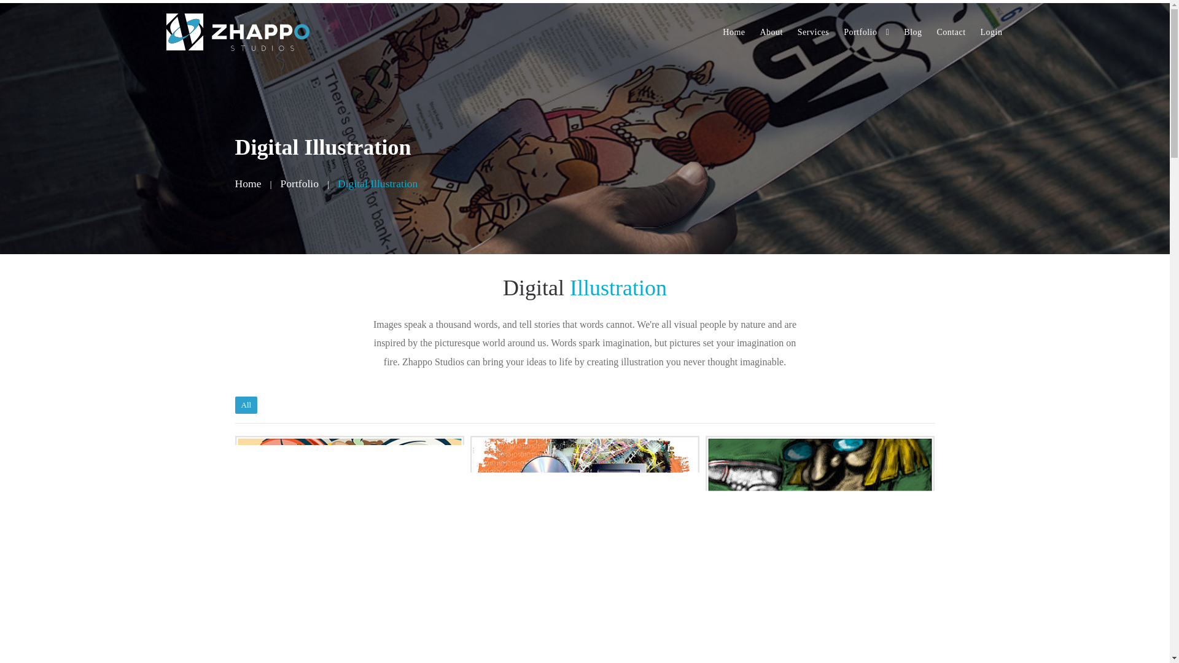 The height and width of the screenshot is (663, 1179). What do you see at coordinates (246, 405) in the screenshot?
I see `All` at bounding box center [246, 405].